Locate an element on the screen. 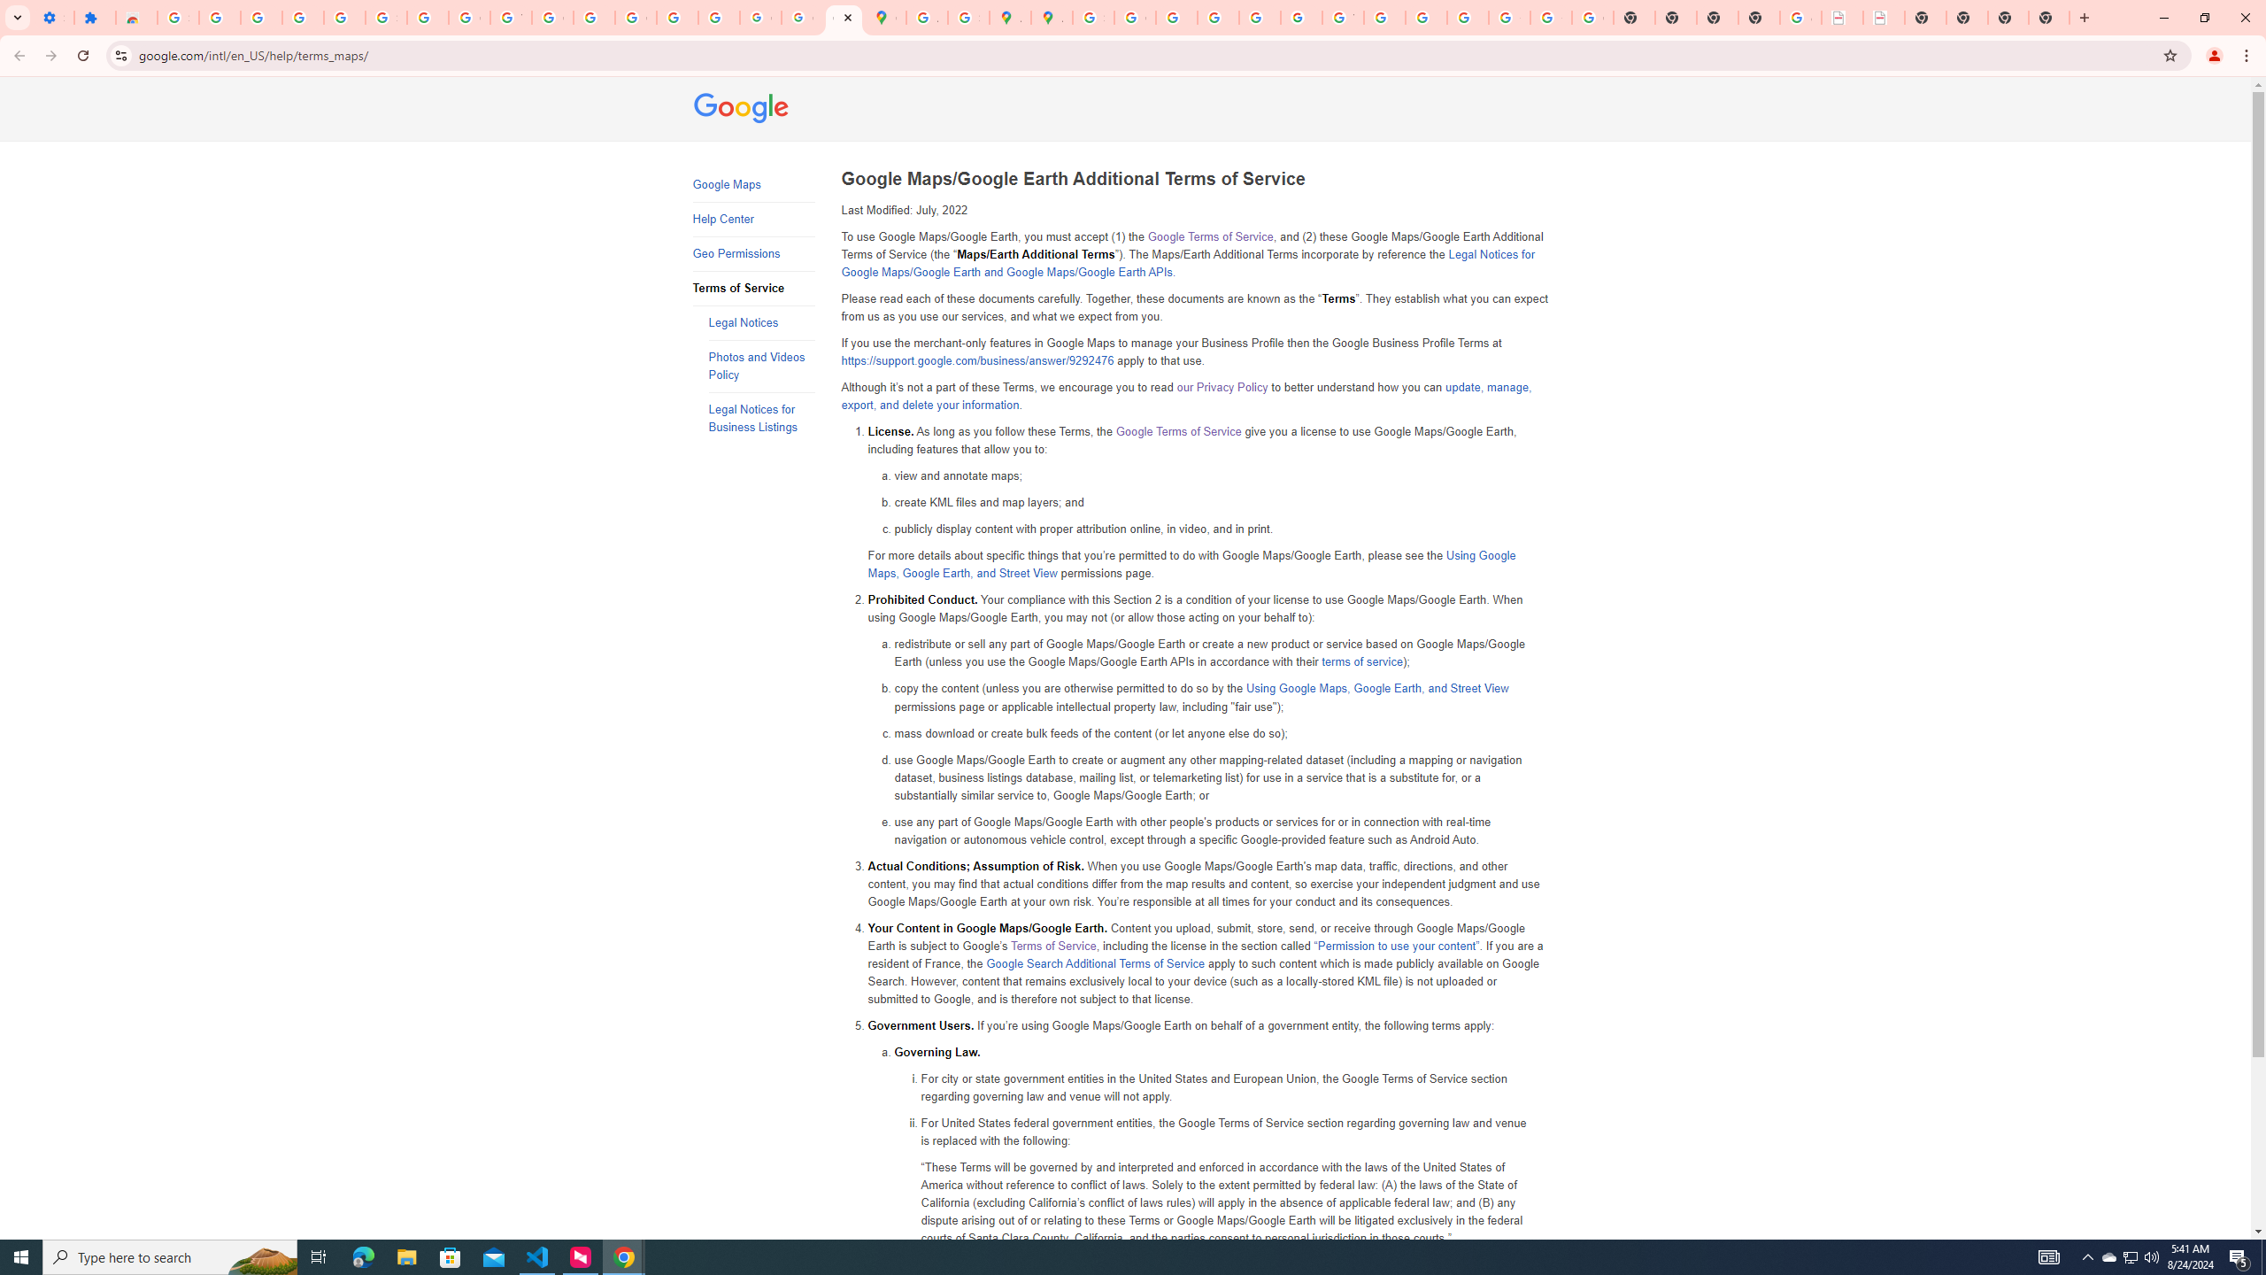 This screenshot has height=1275, width=2266. update, manage, export, and delete your information is located at coordinates (1186, 397).